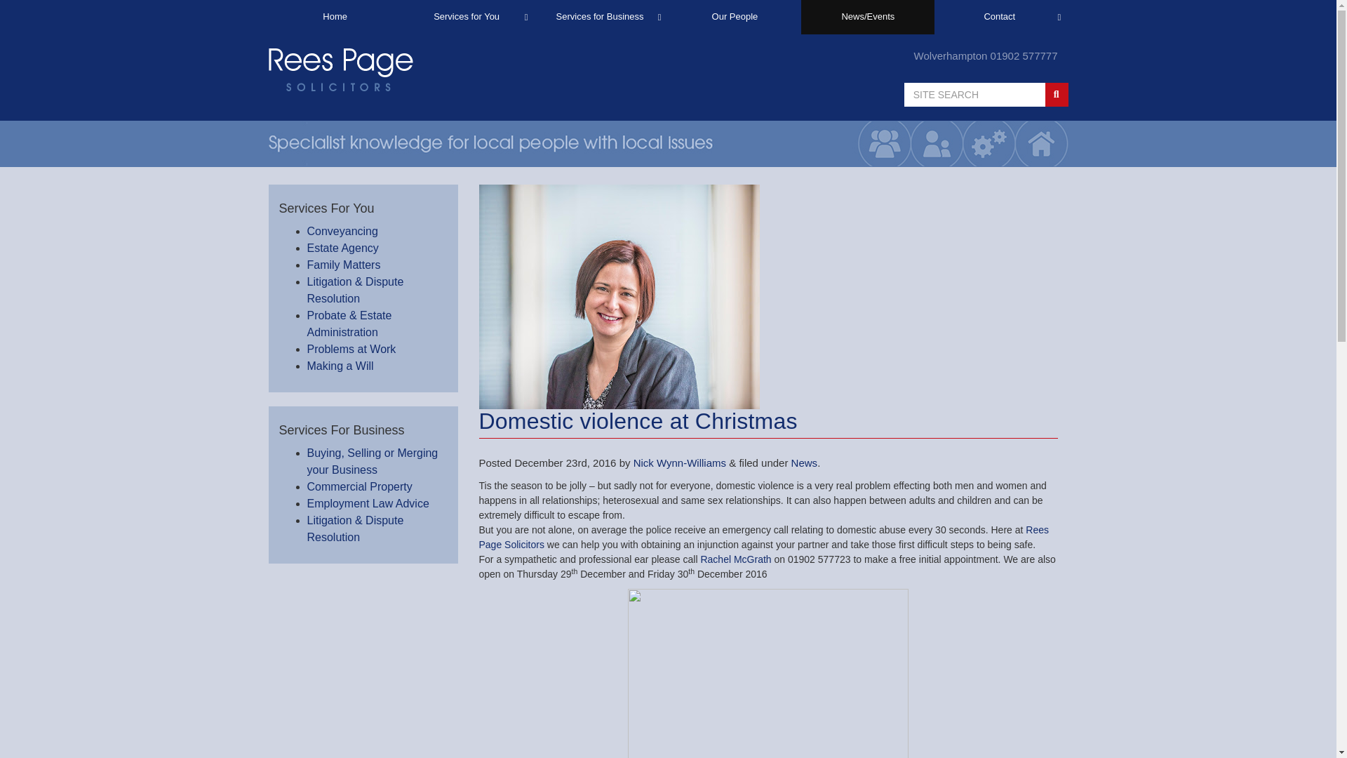  What do you see at coordinates (679, 463) in the screenshot?
I see `Posts by Nick Wynn-Williams` at bounding box center [679, 463].